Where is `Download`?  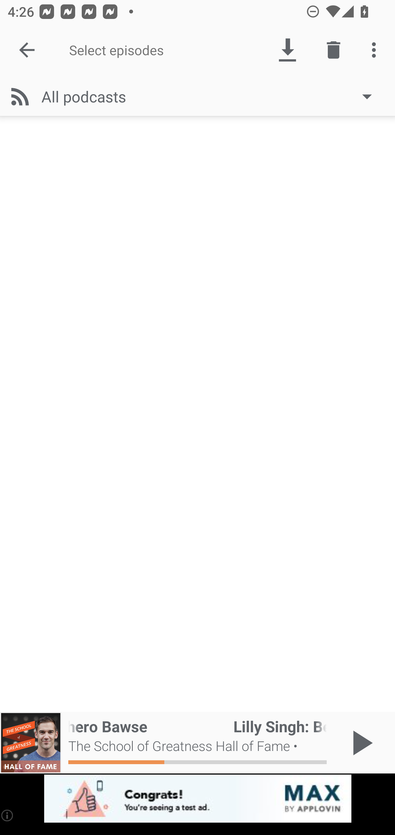 Download is located at coordinates (287, 50).